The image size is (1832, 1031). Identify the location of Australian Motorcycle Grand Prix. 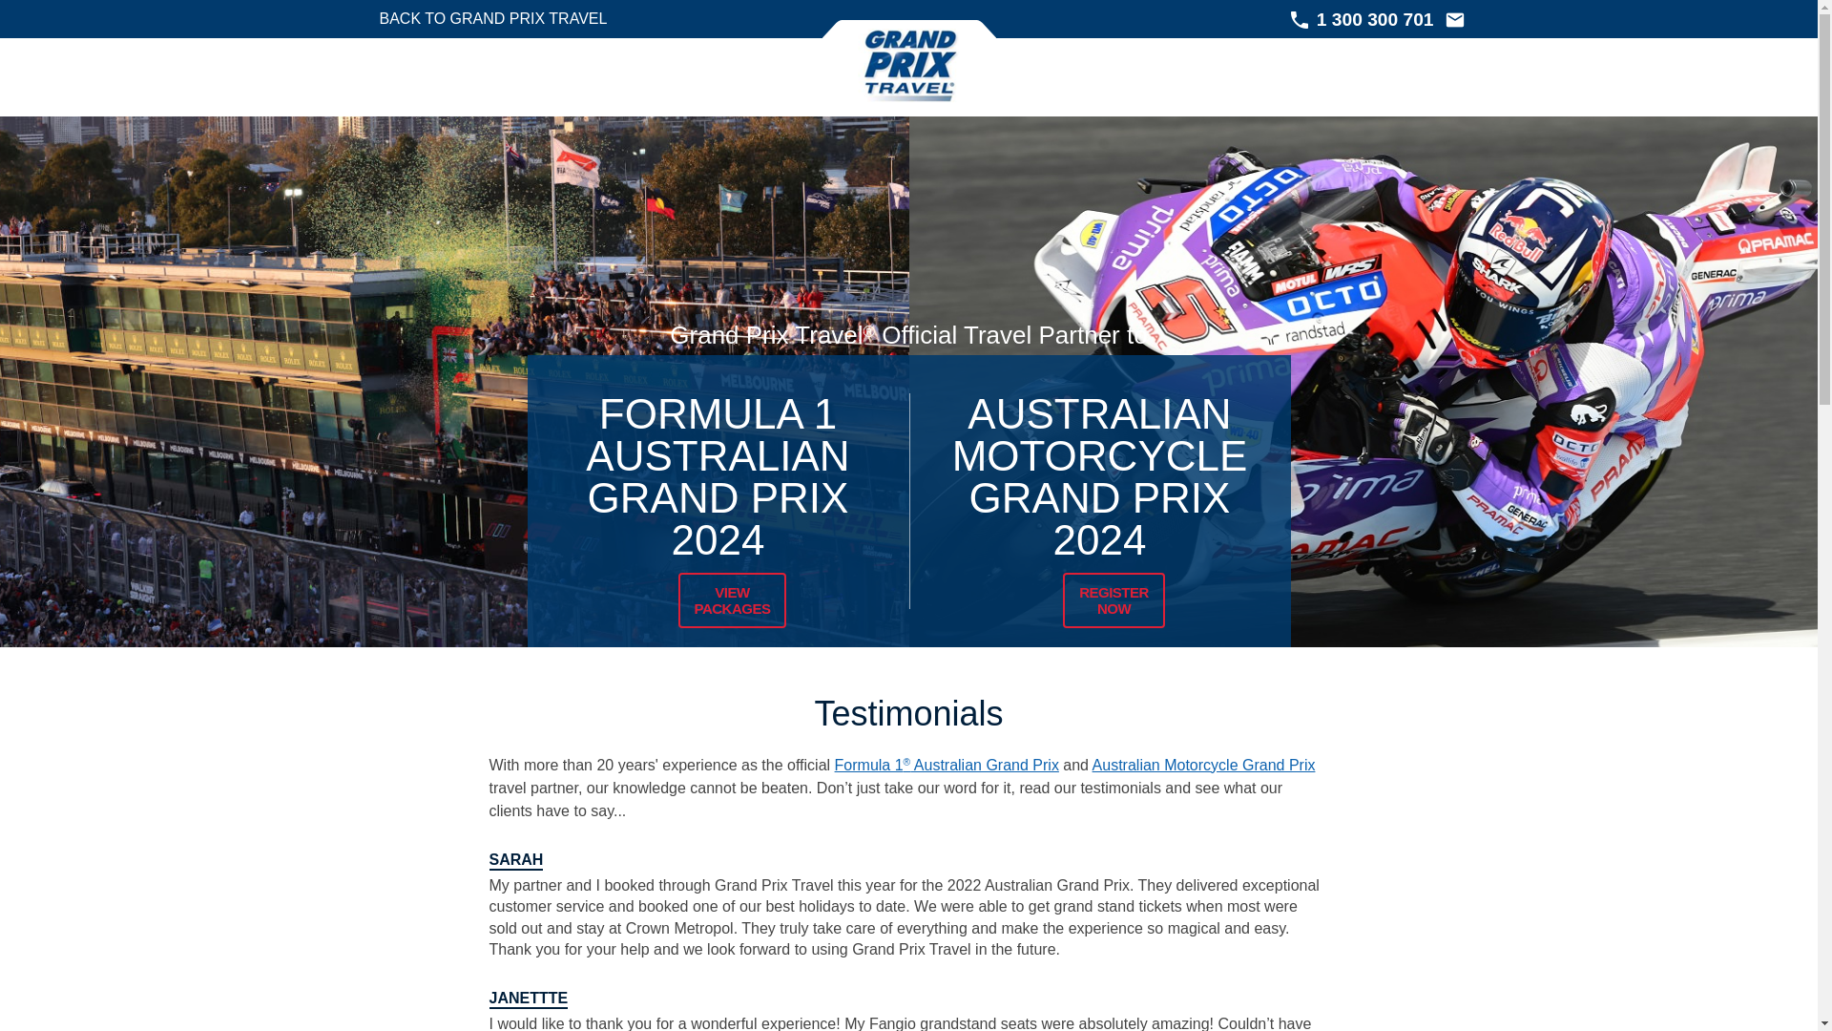
(1204, 766).